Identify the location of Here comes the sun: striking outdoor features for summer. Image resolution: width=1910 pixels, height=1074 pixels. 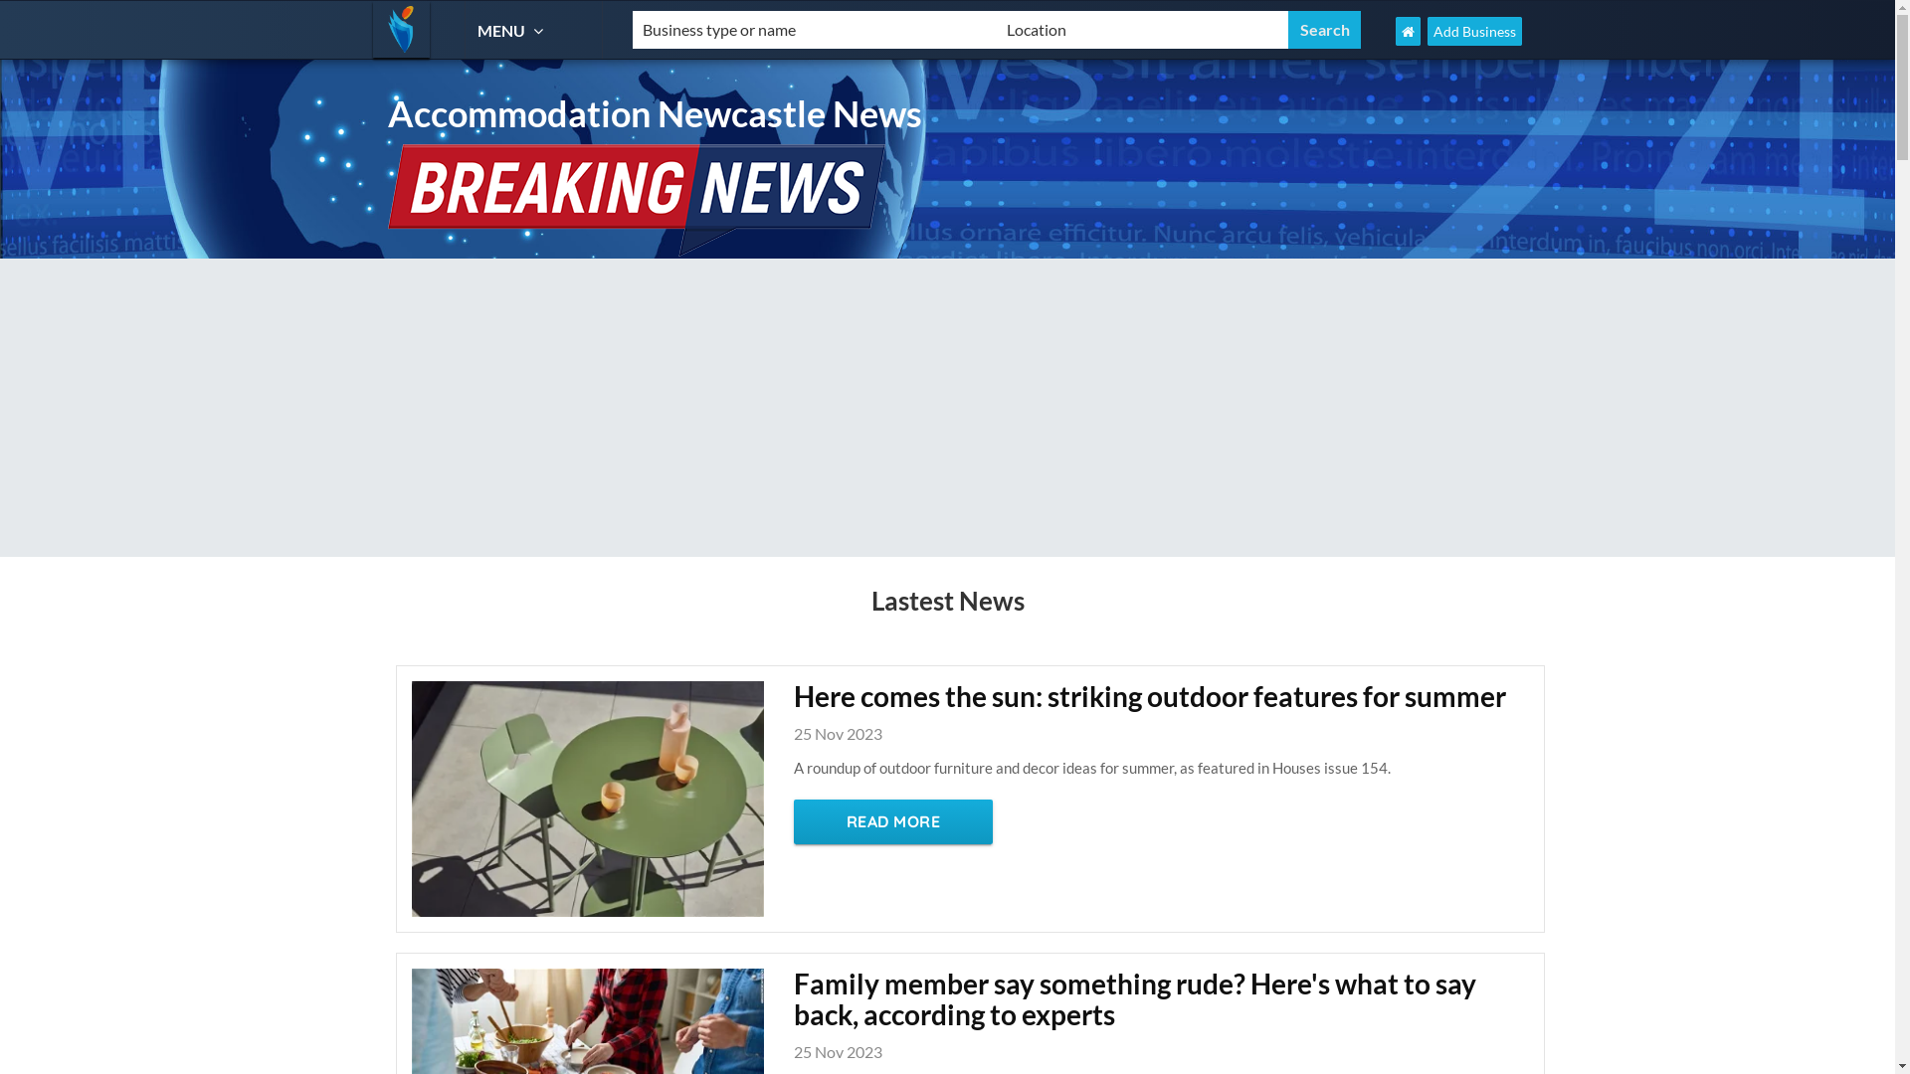
(588, 797).